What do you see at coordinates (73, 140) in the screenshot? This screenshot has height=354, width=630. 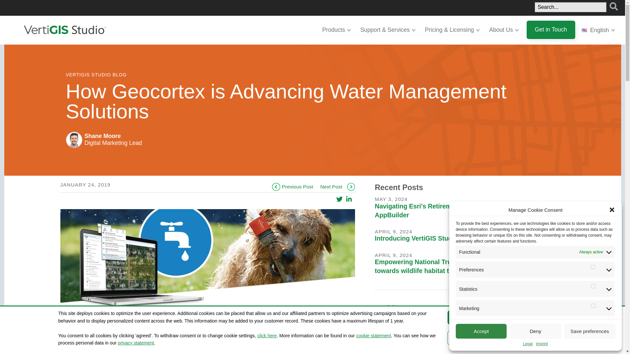 I see `Shane Moore` at bounding box center [73, 140].